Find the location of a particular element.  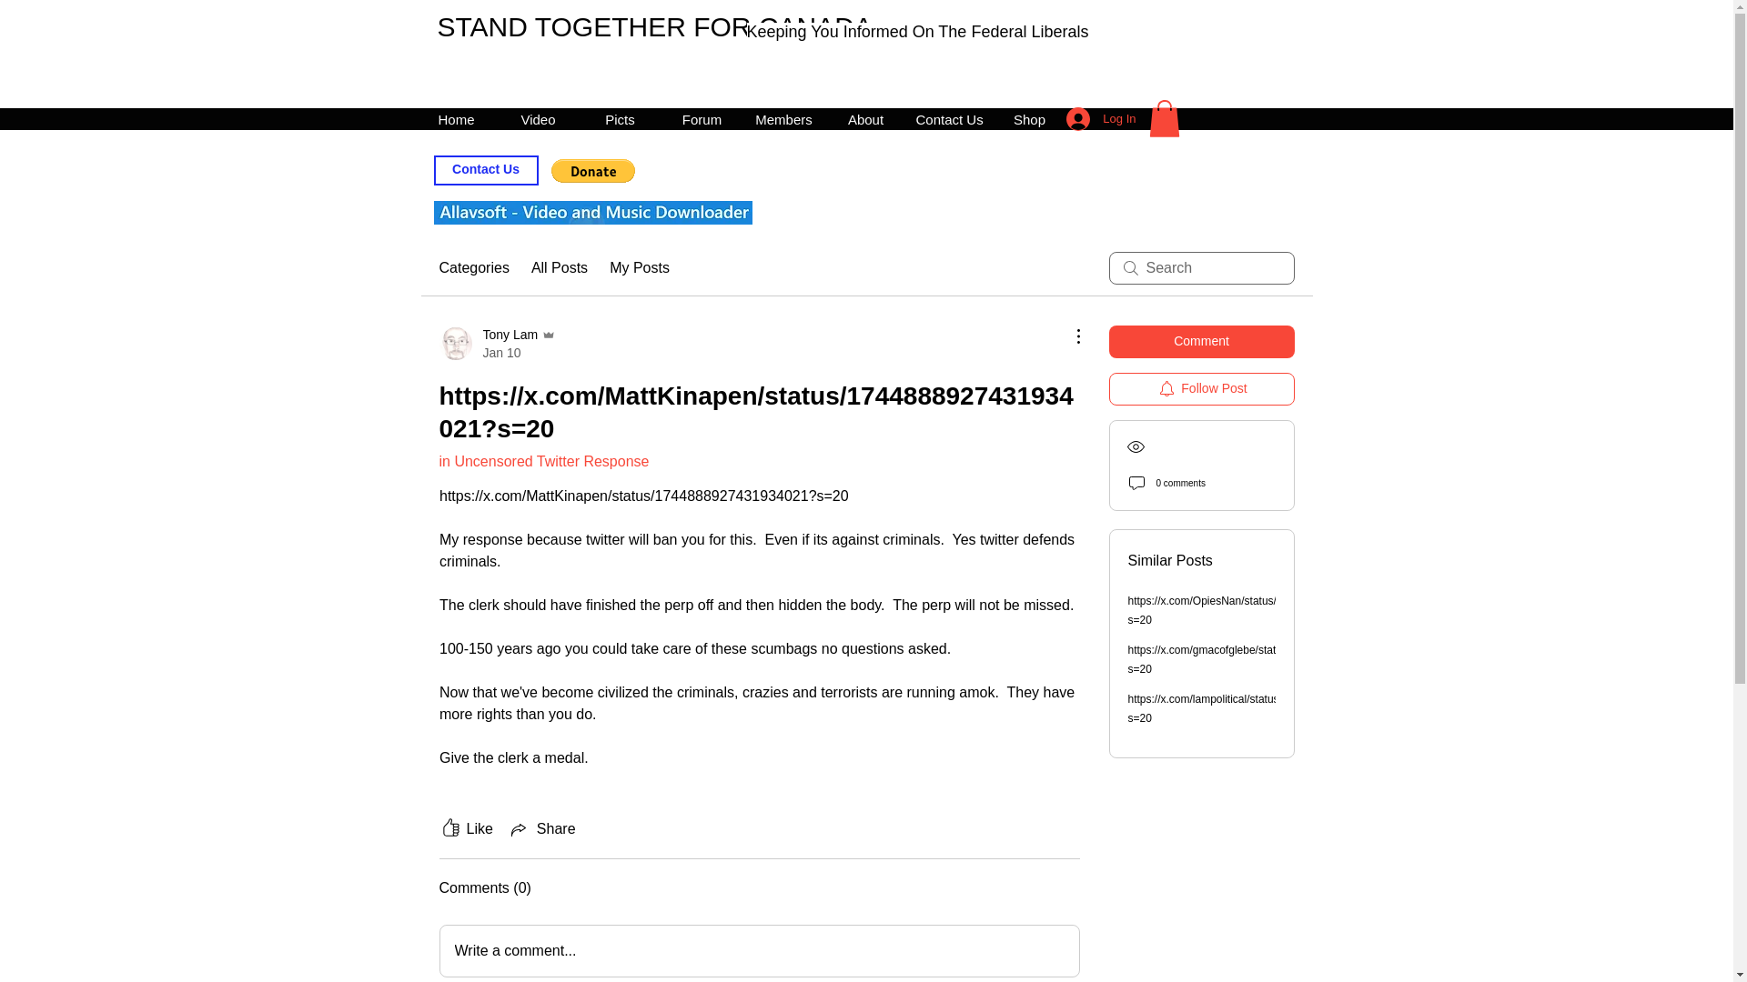

Share is located at coordinates (542, 829).